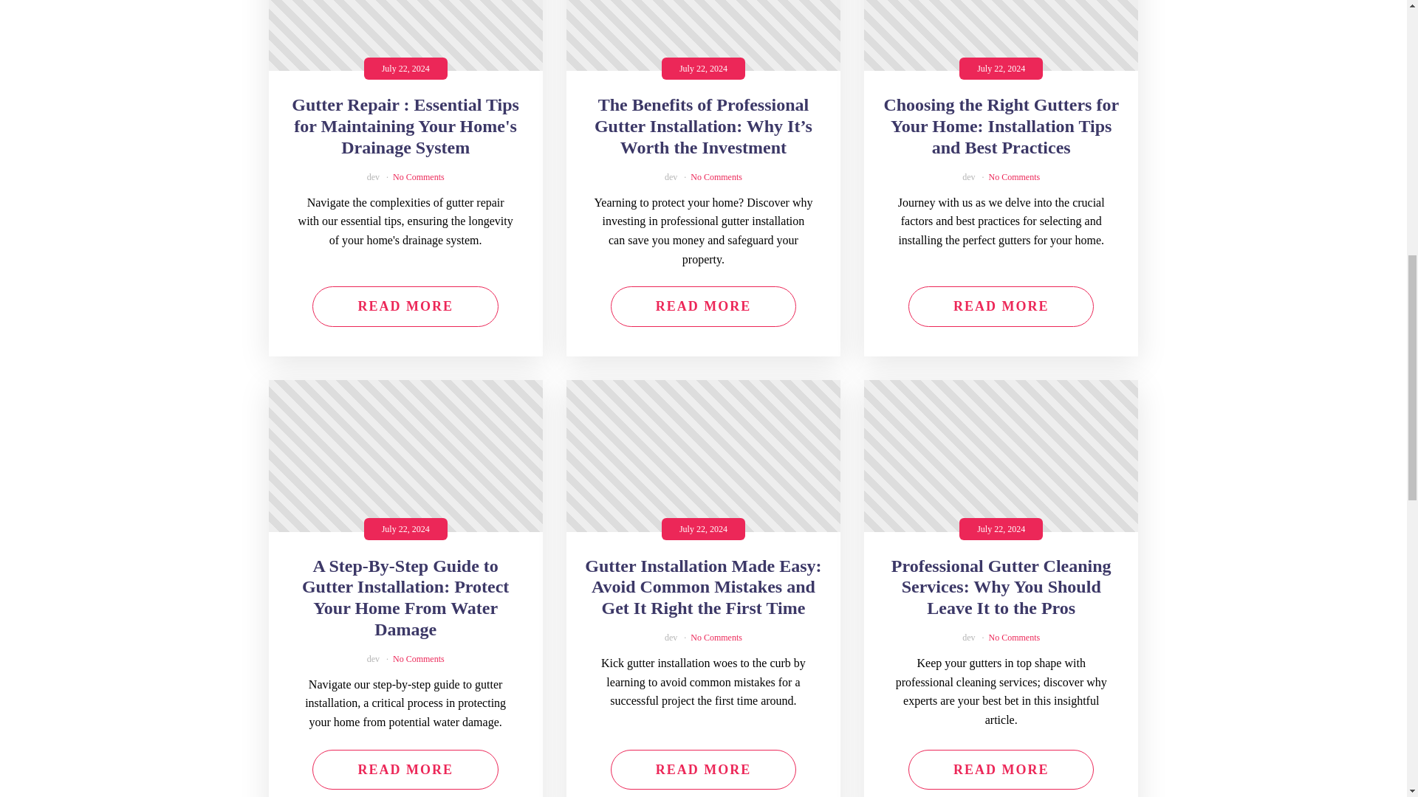  I want to click on READ MORE, so click(405, 306).